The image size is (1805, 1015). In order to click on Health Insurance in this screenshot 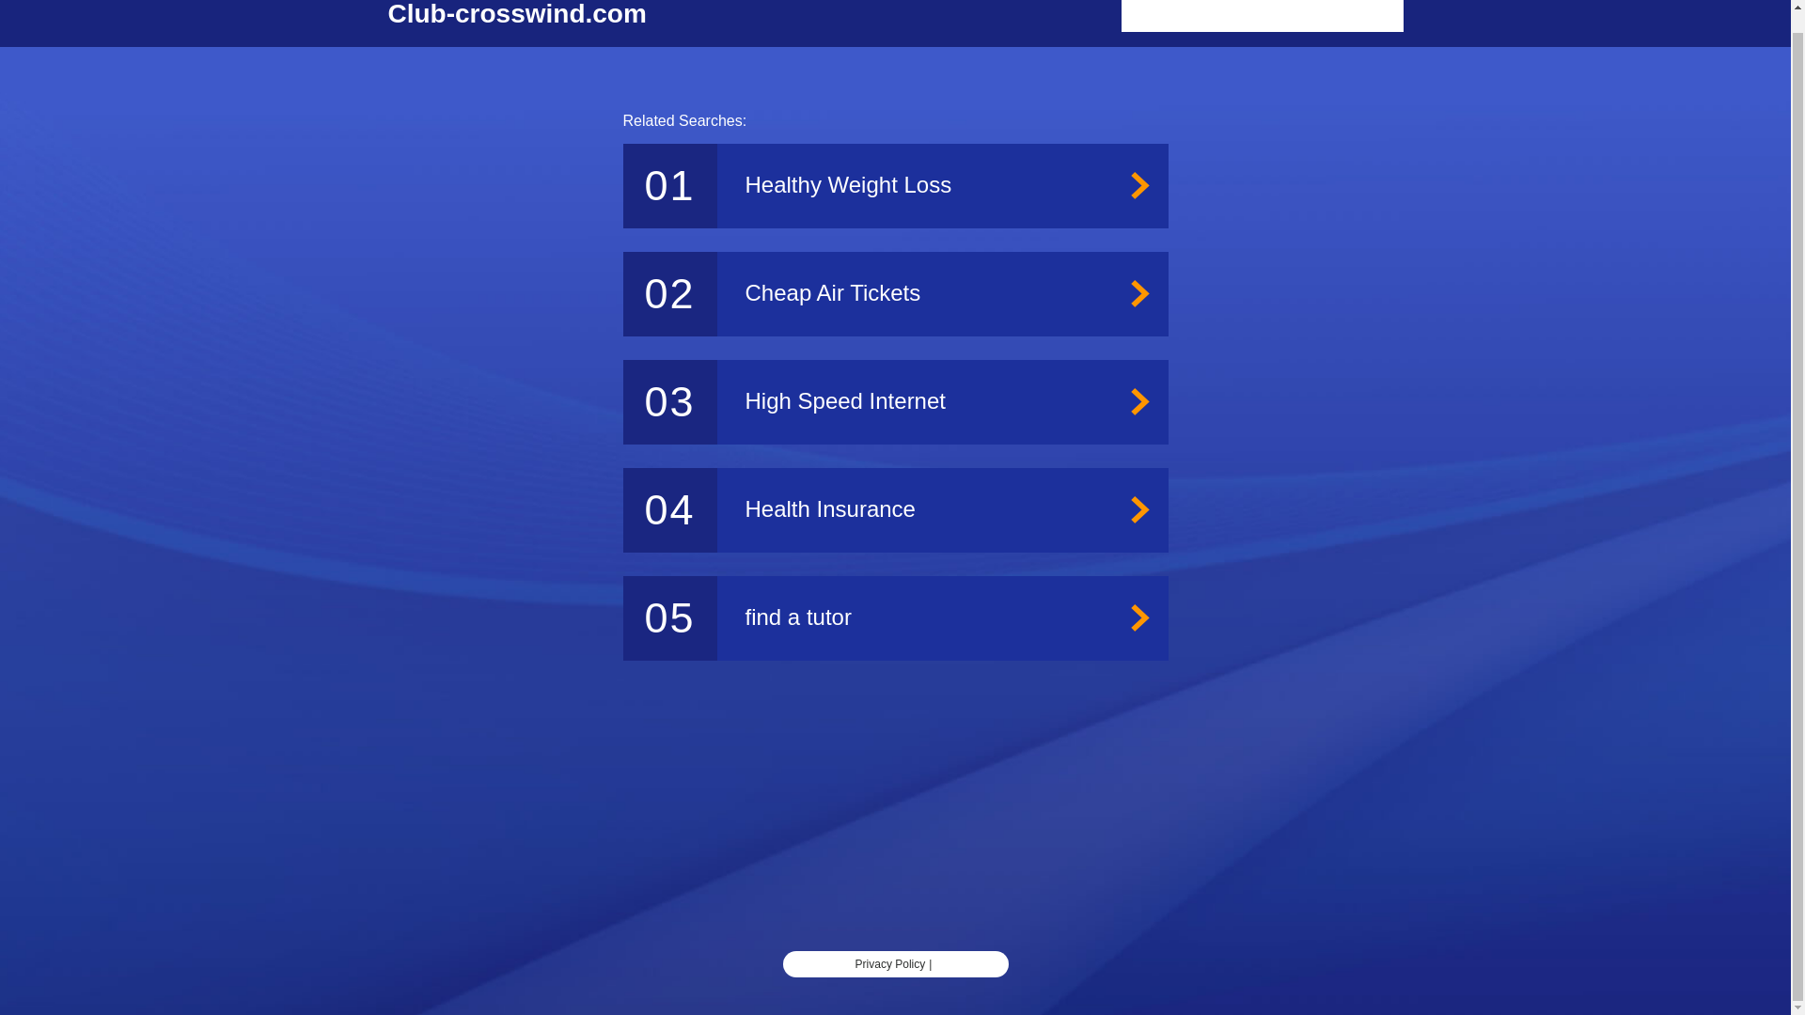, I will do `click(895, 509)`.